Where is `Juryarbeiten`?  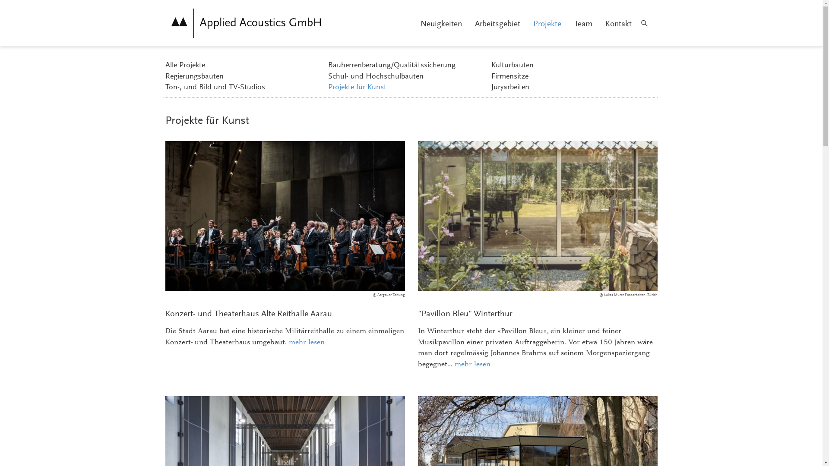
Juryarbeiten is located at coordinates (571, 88).